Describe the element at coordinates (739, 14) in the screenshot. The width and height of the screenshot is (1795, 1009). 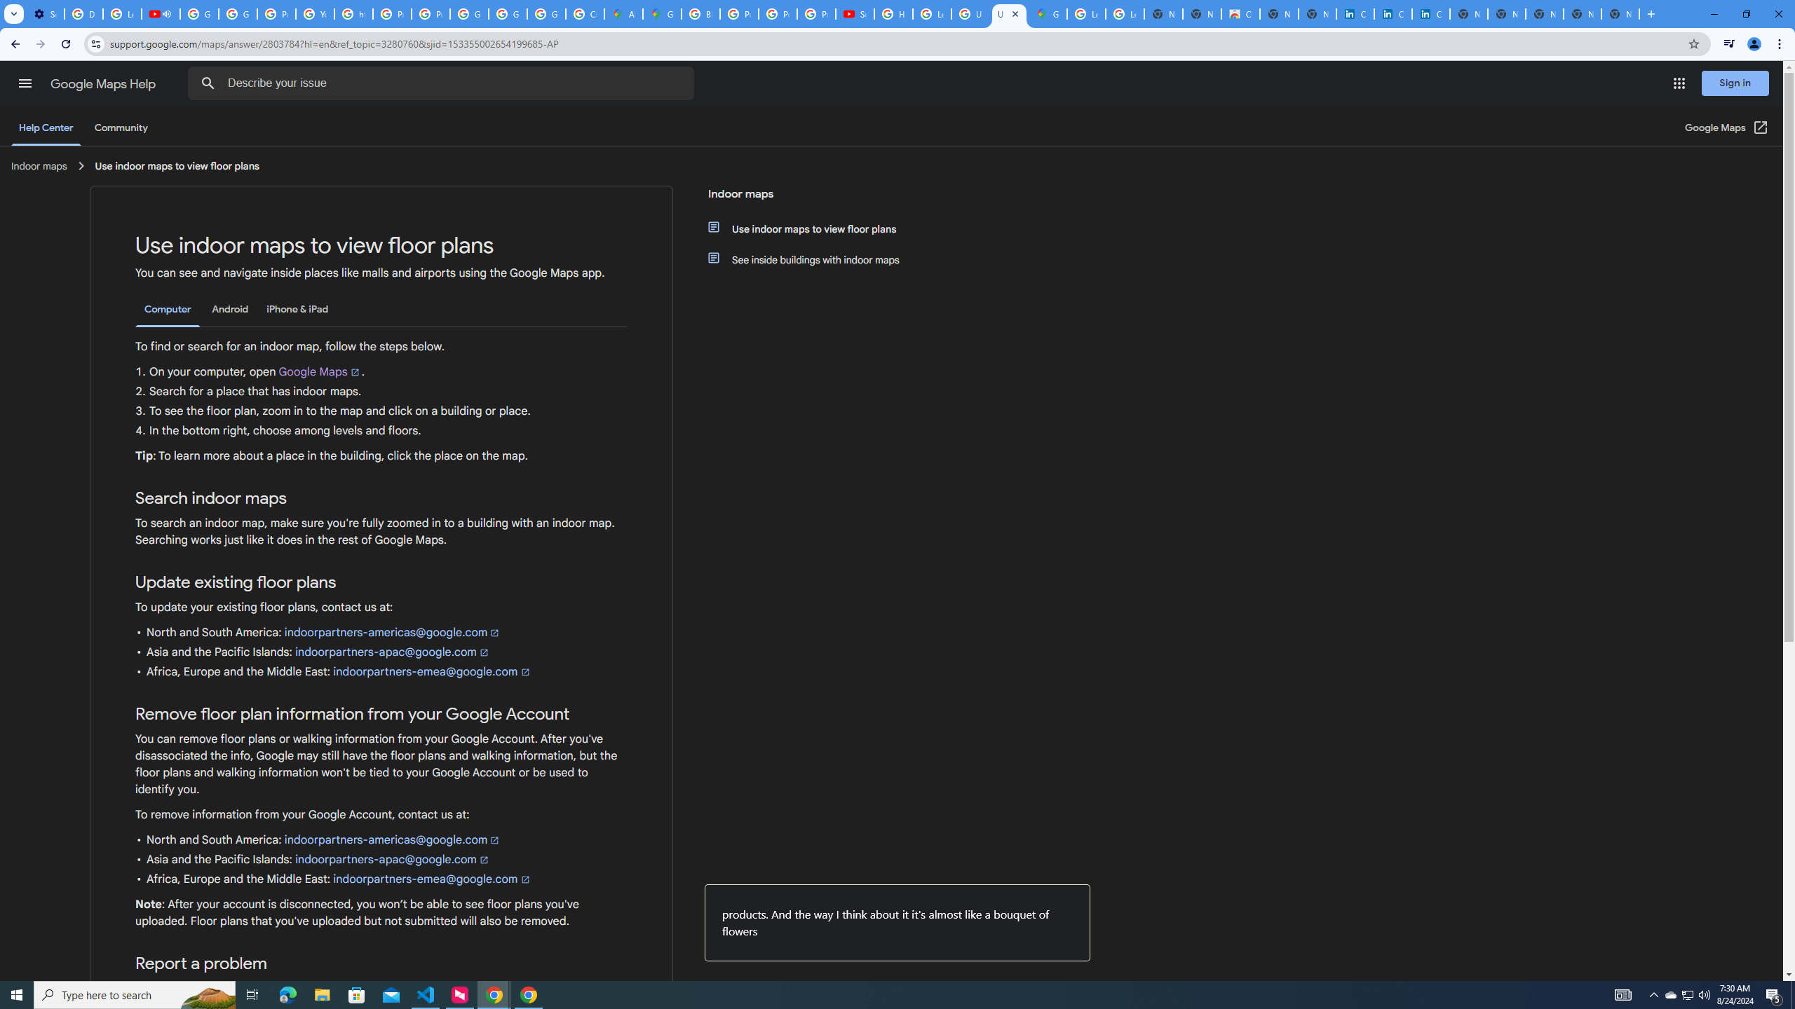
I see `Privacy Help Center - Policies Help` at that location.